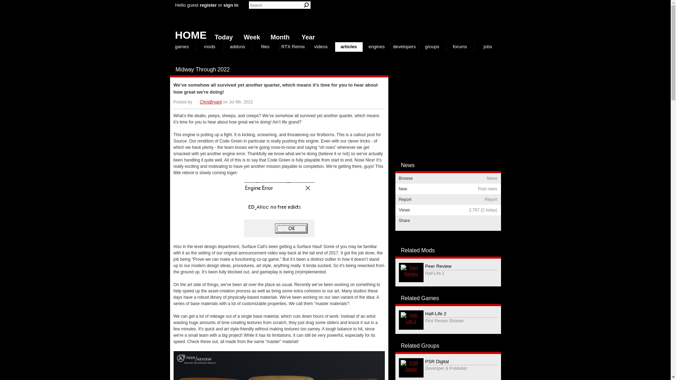  Describe the element at coordinates (320, 46) in the screenshot. I see `videos` at that location.